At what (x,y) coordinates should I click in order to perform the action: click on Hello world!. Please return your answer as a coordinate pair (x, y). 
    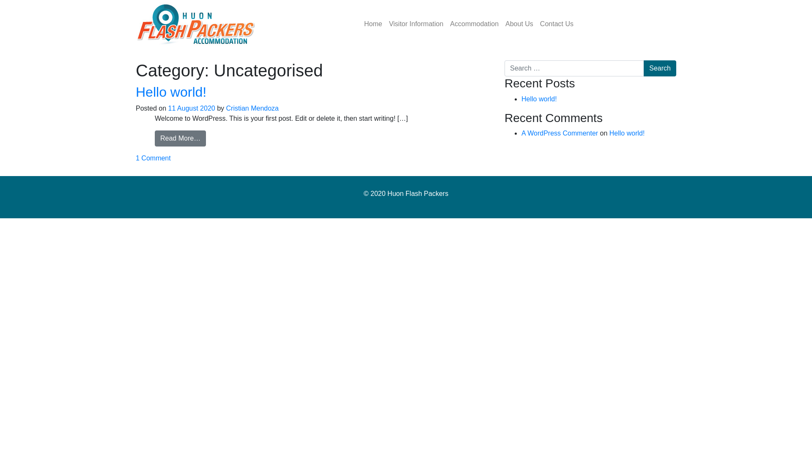
    Looking at the image, I should click on (627, 133).